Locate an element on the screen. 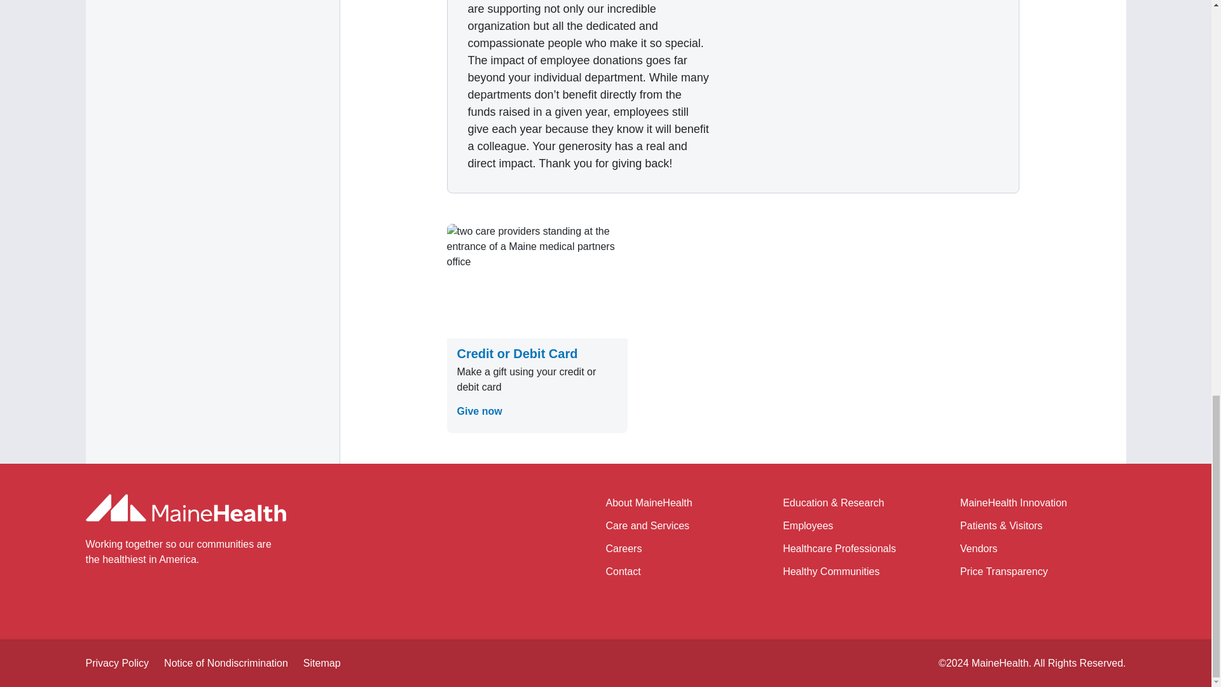  Twitter is located at coordinates (93, 595).